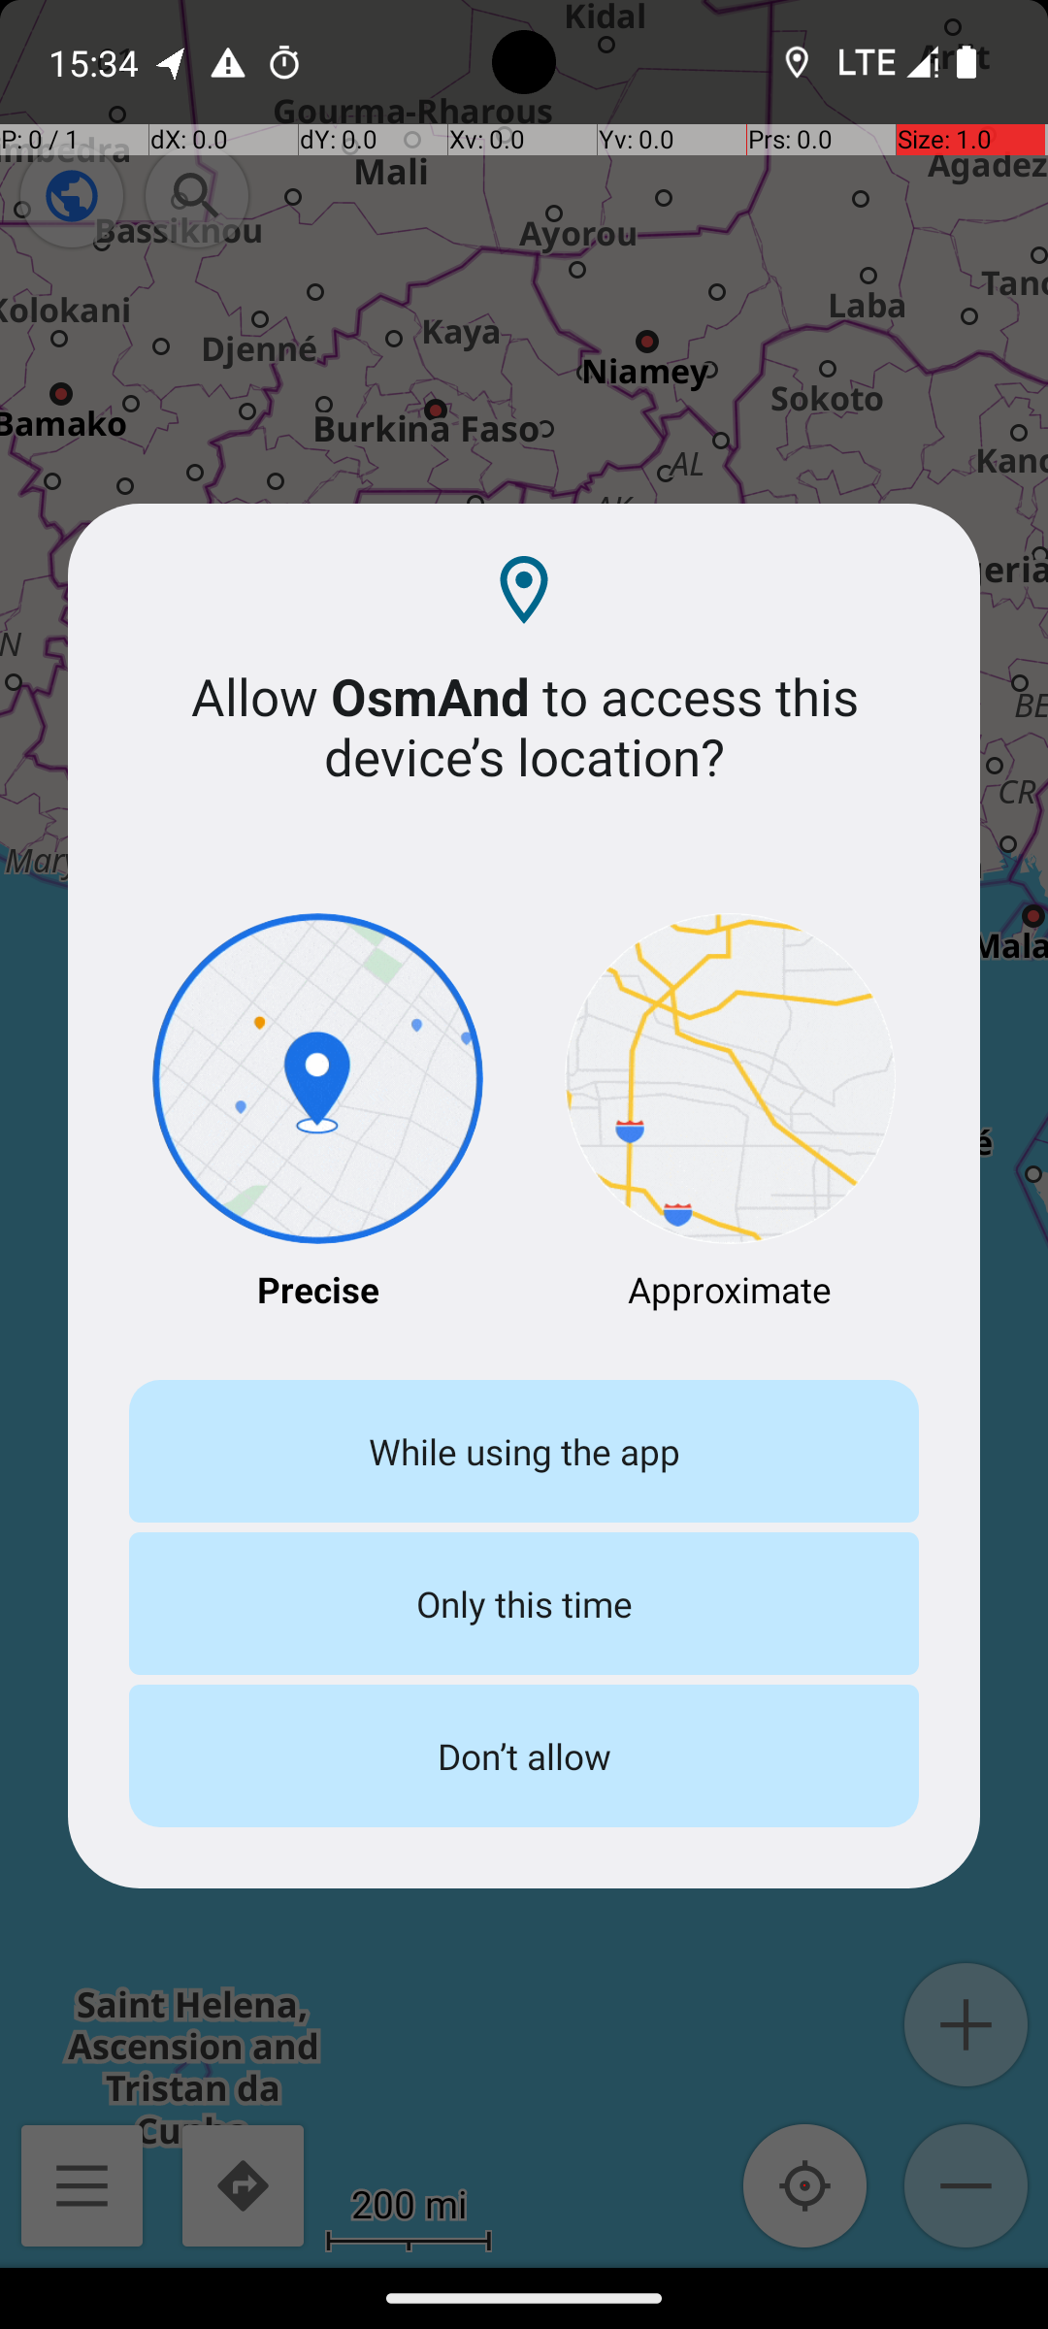 The height and width of the screenshot is (2329, 1048). What do you see at coordinates (524, 1603) in the screenshot?
I see `Only this time` at bounding box center [524, 1603].